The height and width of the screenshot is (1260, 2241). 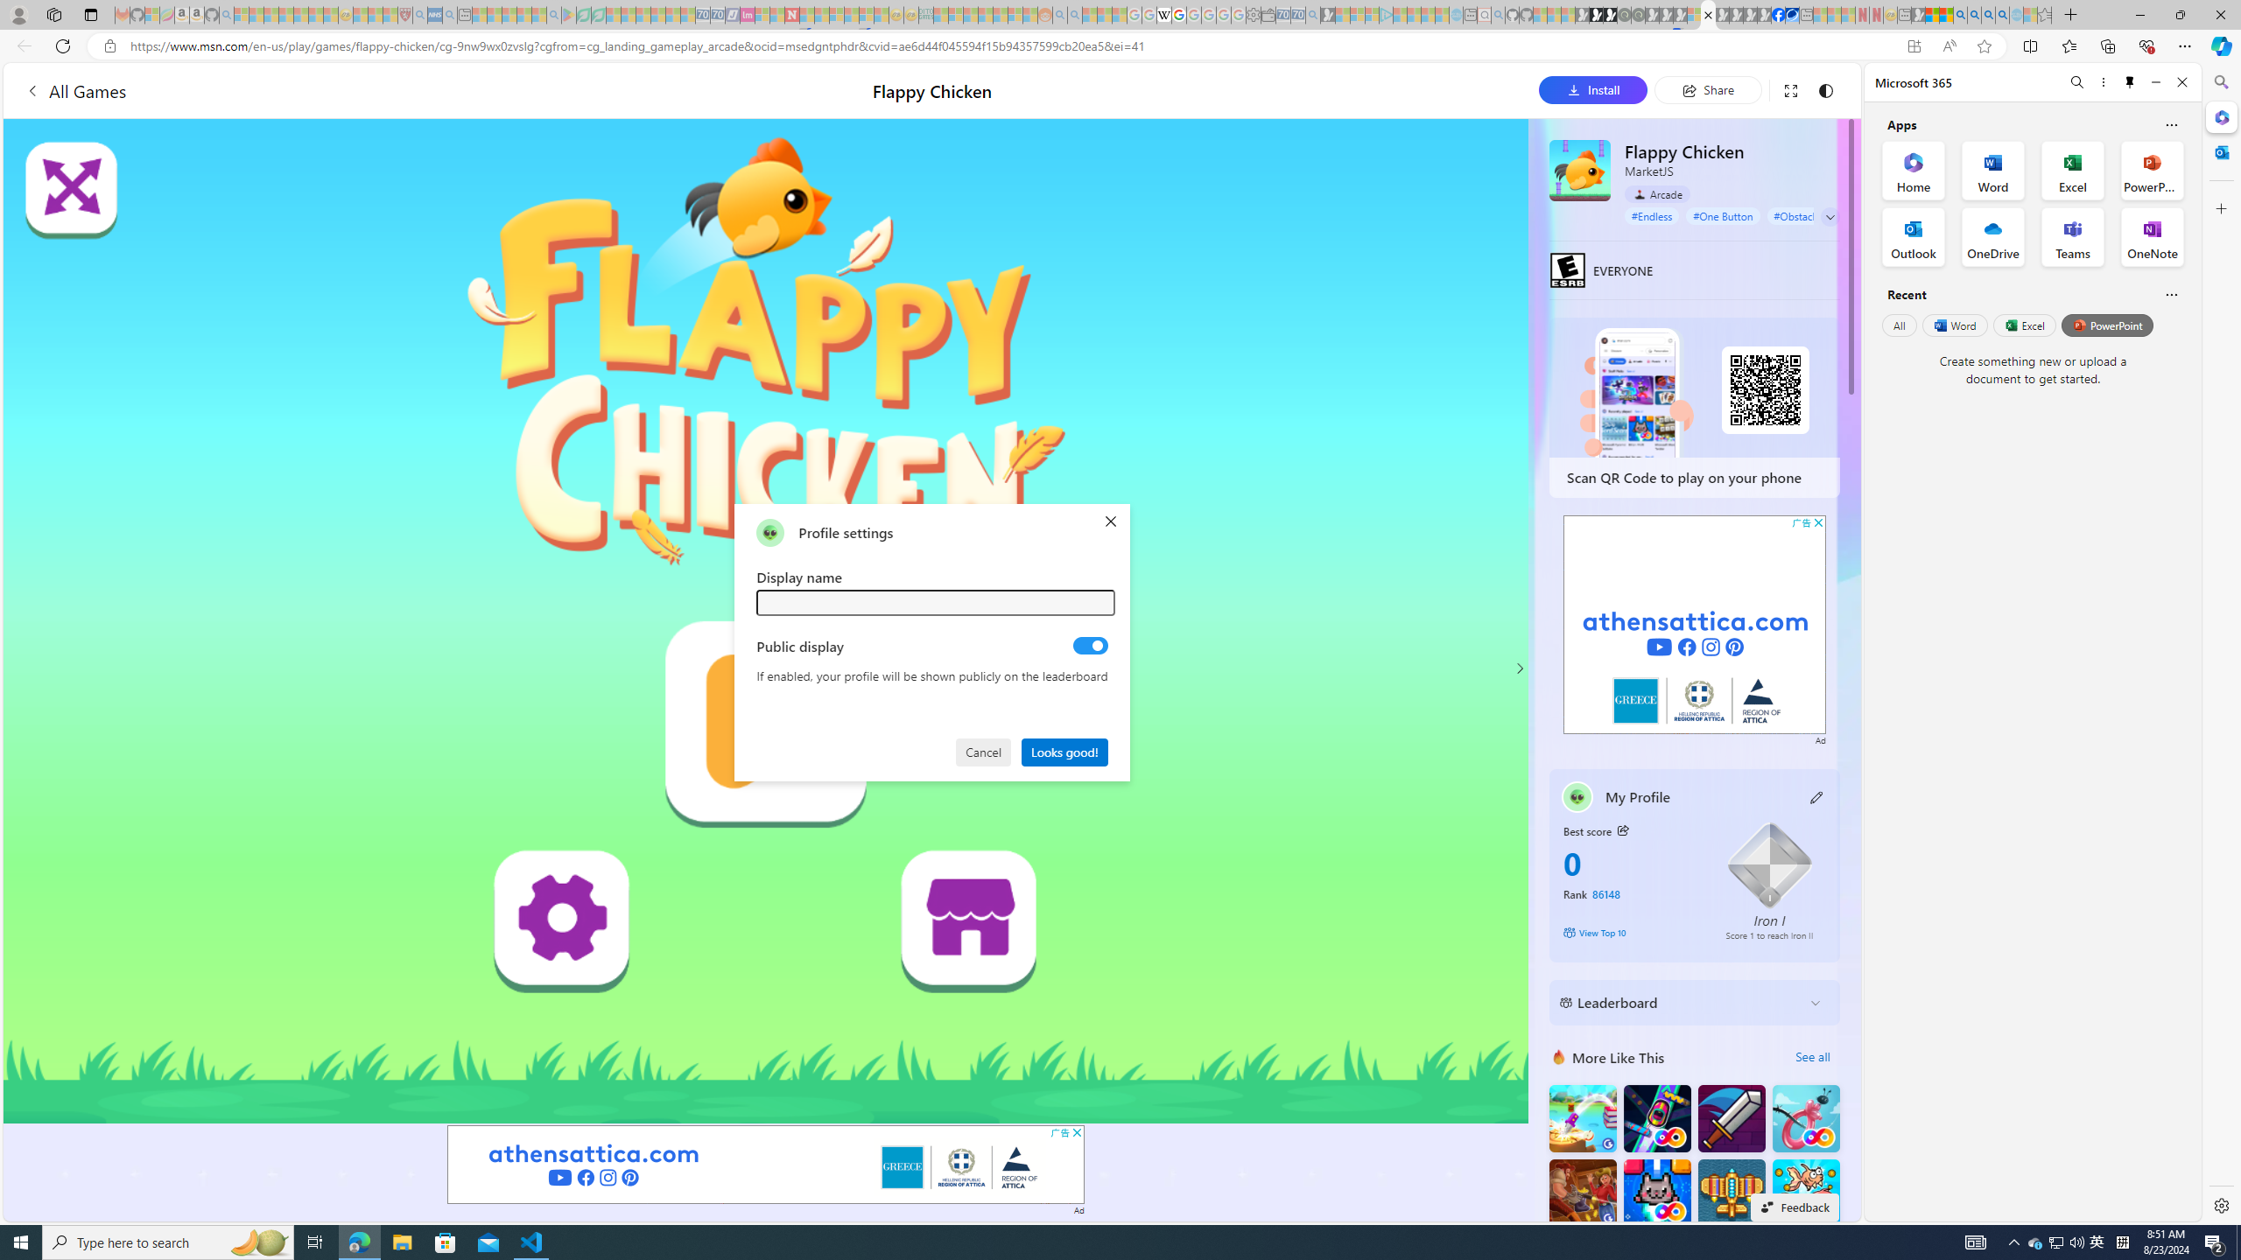 I want to click on Bumper Car FRVR, so click(x=1656, y=1118).